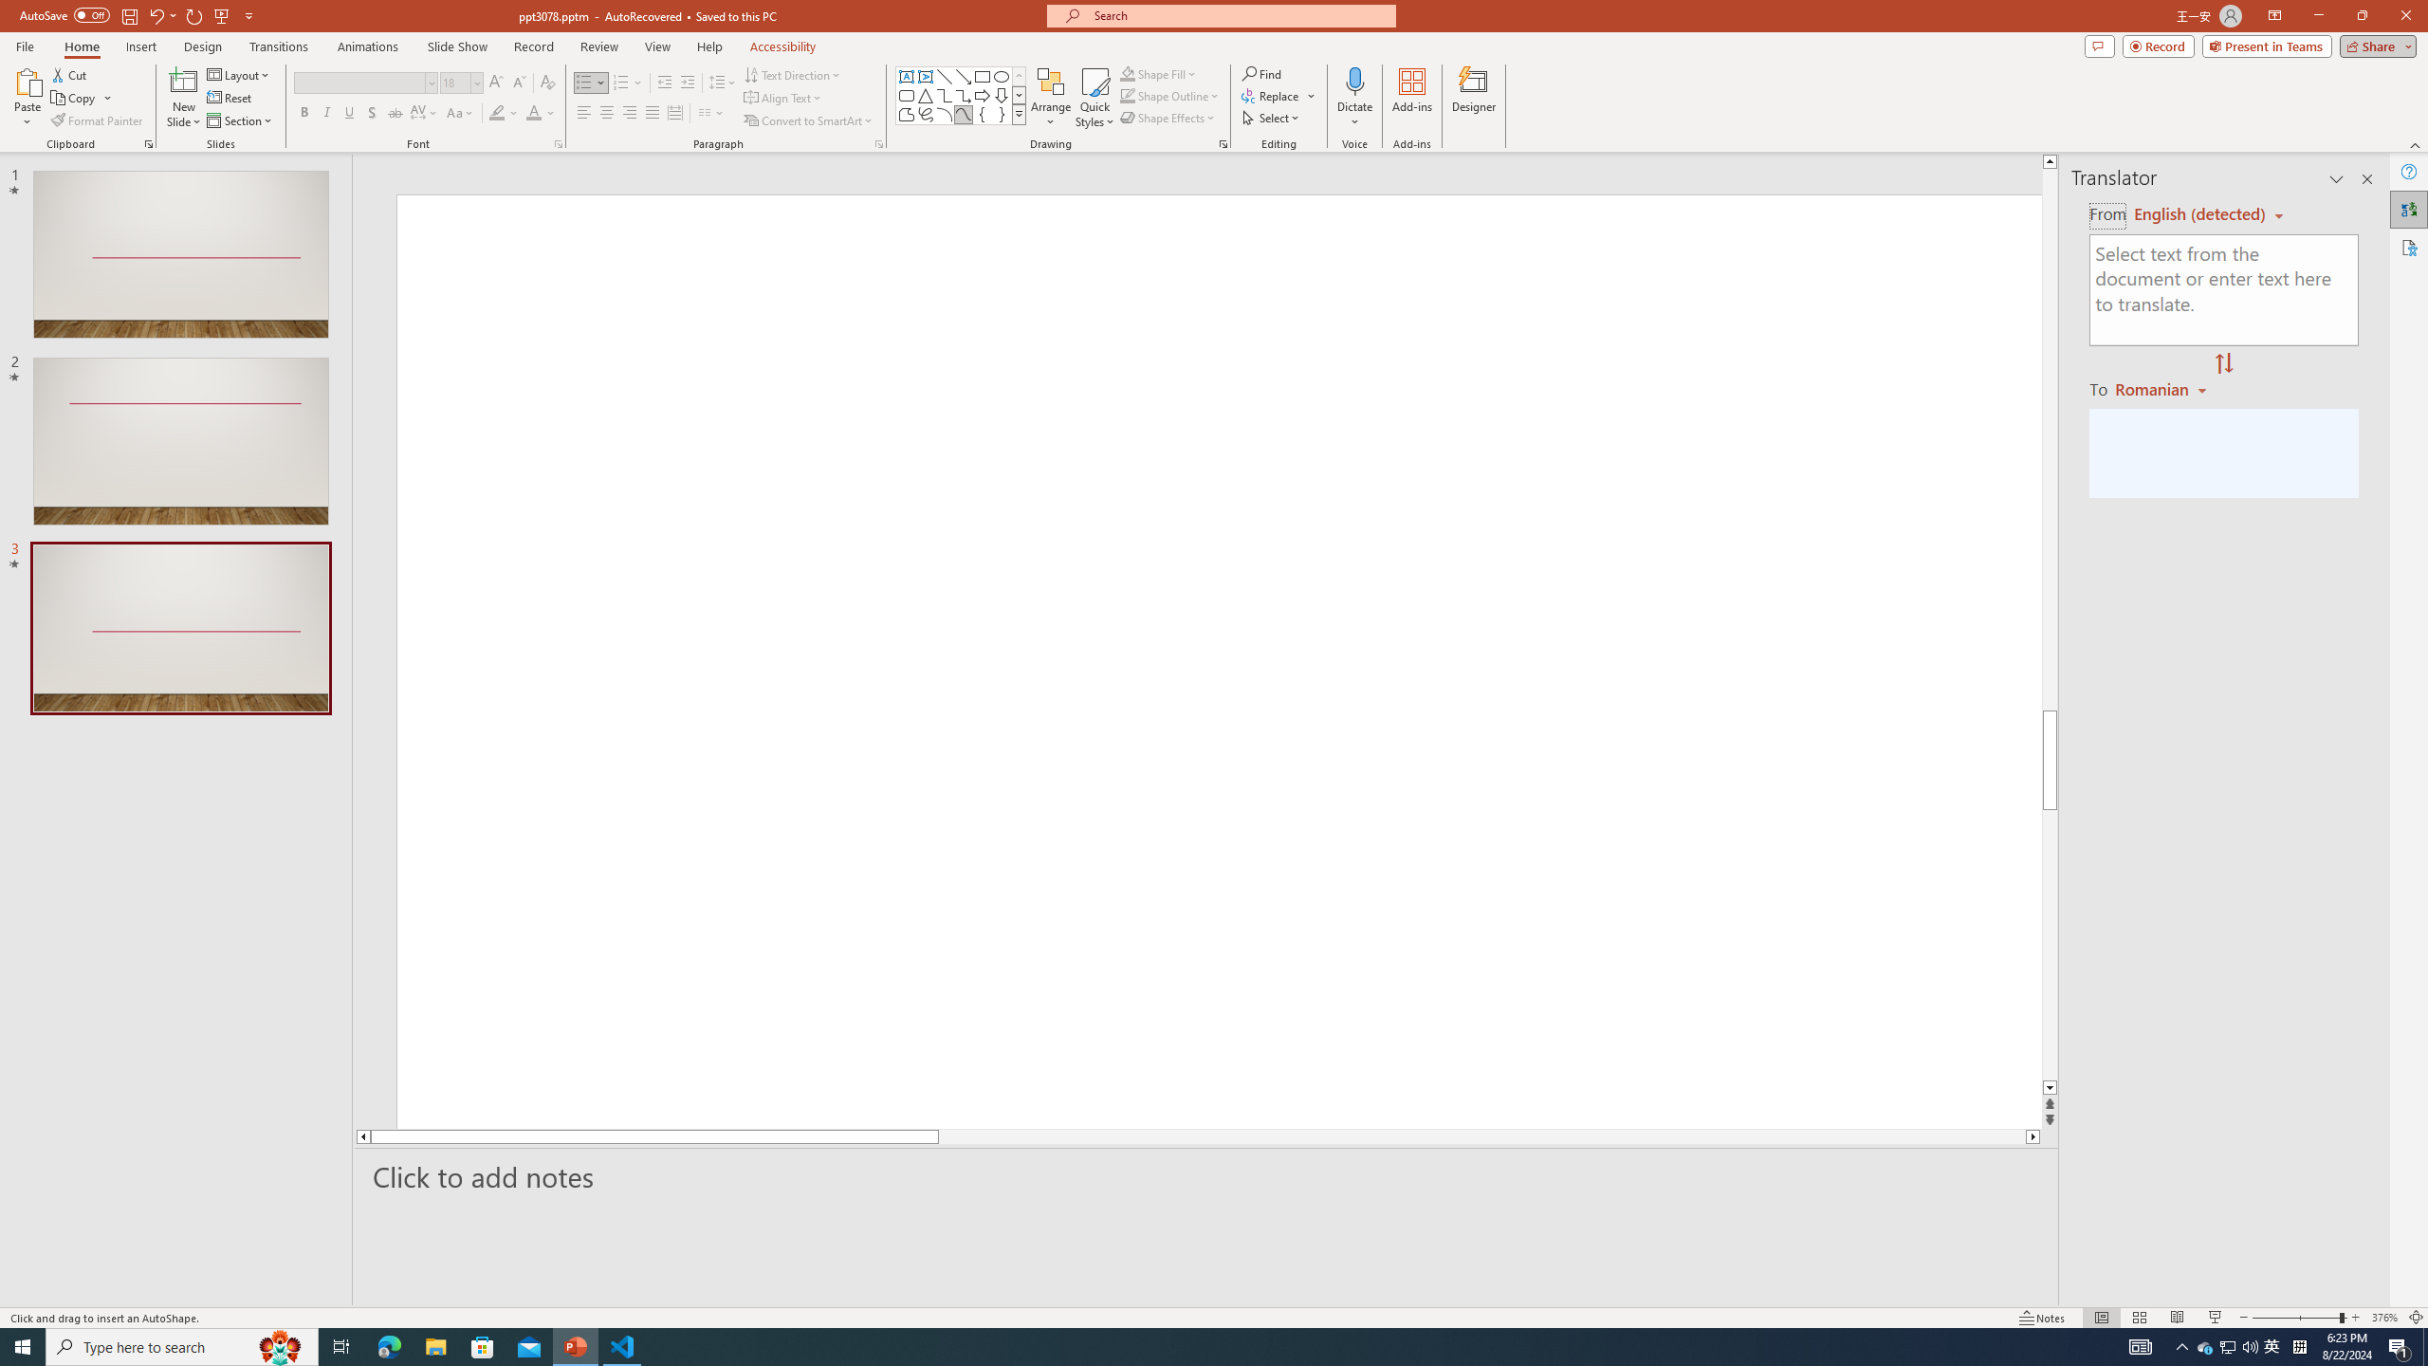 This screenshot has height=1366, width=2428. I want to click on Rectangle: Rounded Corners, so click(907, 95).